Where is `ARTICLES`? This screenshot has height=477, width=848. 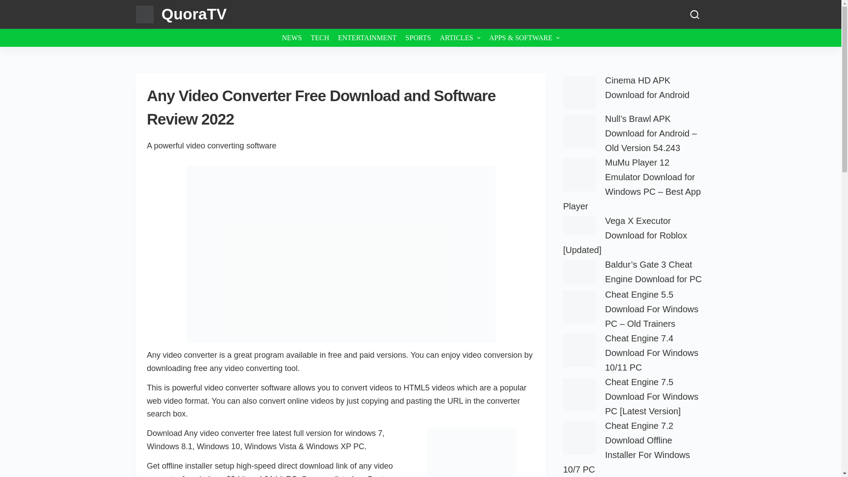
ARTICLES is located at coordinates (460, 38).